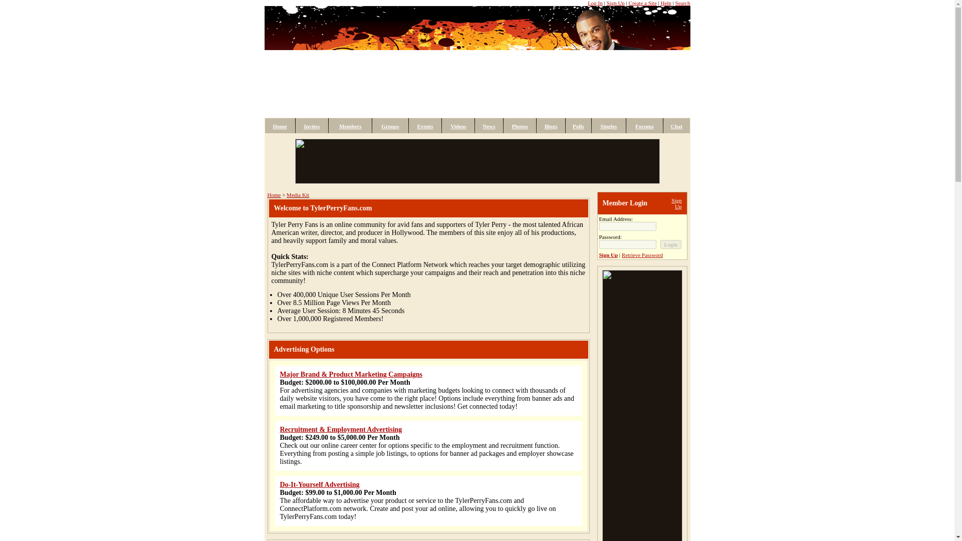 This screenshot has height=541, width=962. What do you see at coordinates (390, 126) in the screenshot?
I see `In the groups section you can add and join groups or clubs!` at bounding box center [390, 126].